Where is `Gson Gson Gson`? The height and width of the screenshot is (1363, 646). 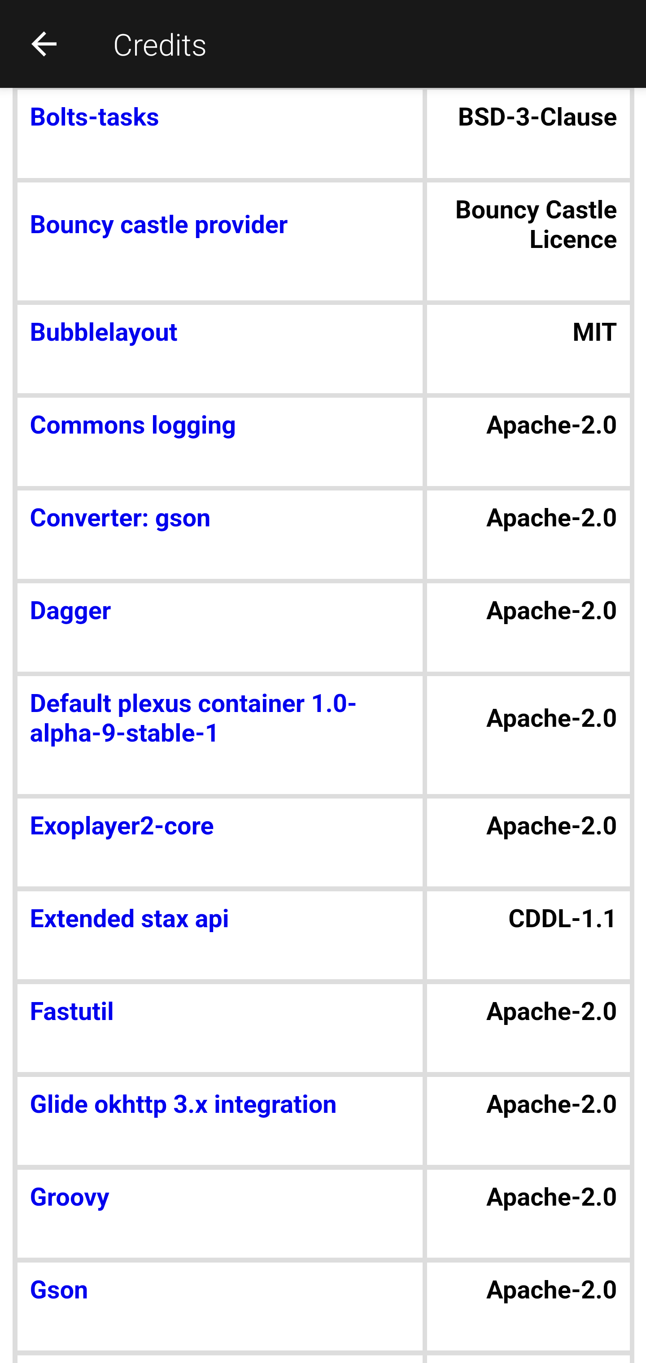 Gson Gson Gson is located at coordinates (220, 1290).